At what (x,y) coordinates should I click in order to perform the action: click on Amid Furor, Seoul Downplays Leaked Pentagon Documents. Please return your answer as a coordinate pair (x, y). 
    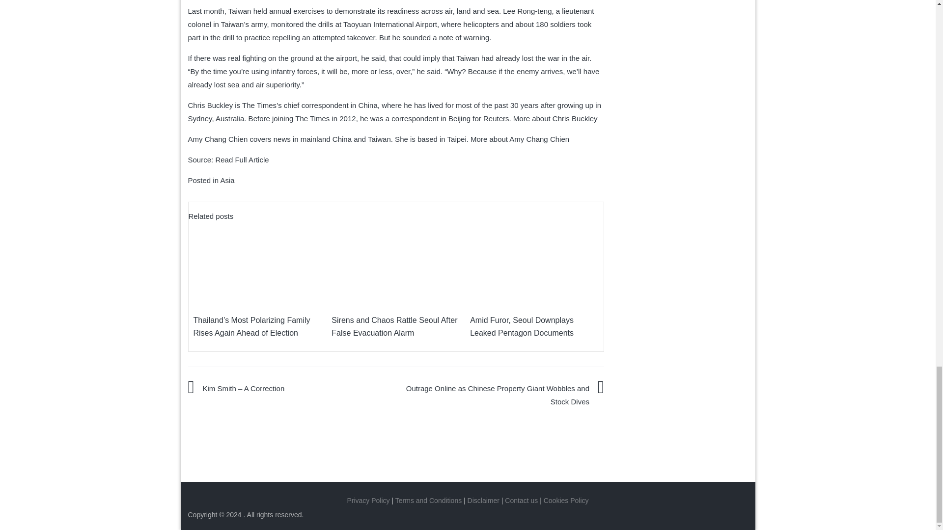
    Looking at the image, I should click on (534, 263).